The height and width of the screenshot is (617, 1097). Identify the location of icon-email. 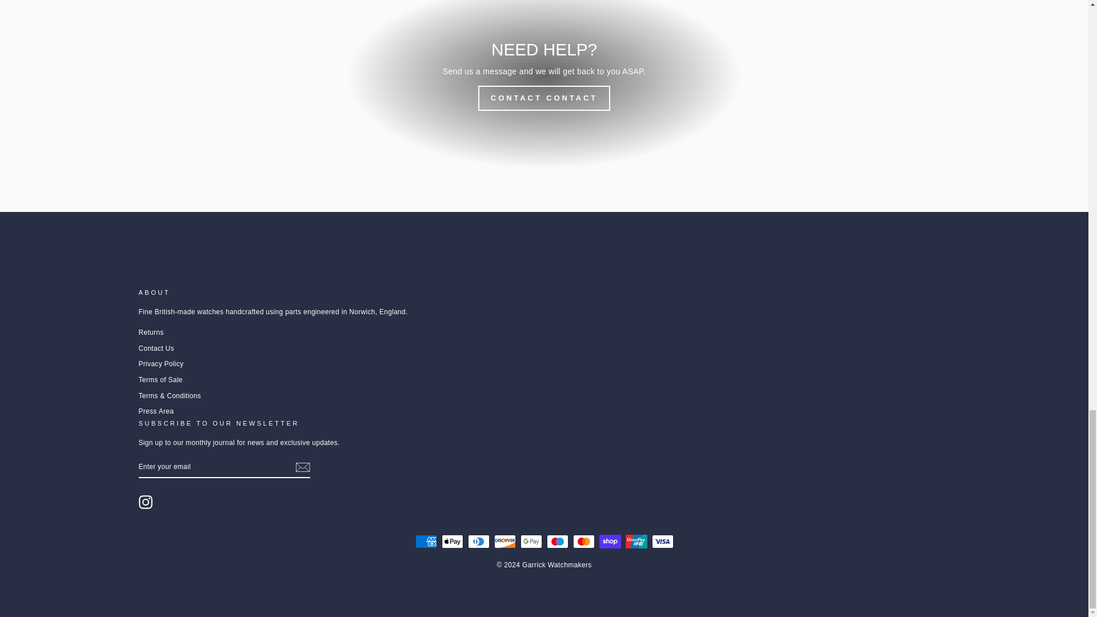
(302, 467).